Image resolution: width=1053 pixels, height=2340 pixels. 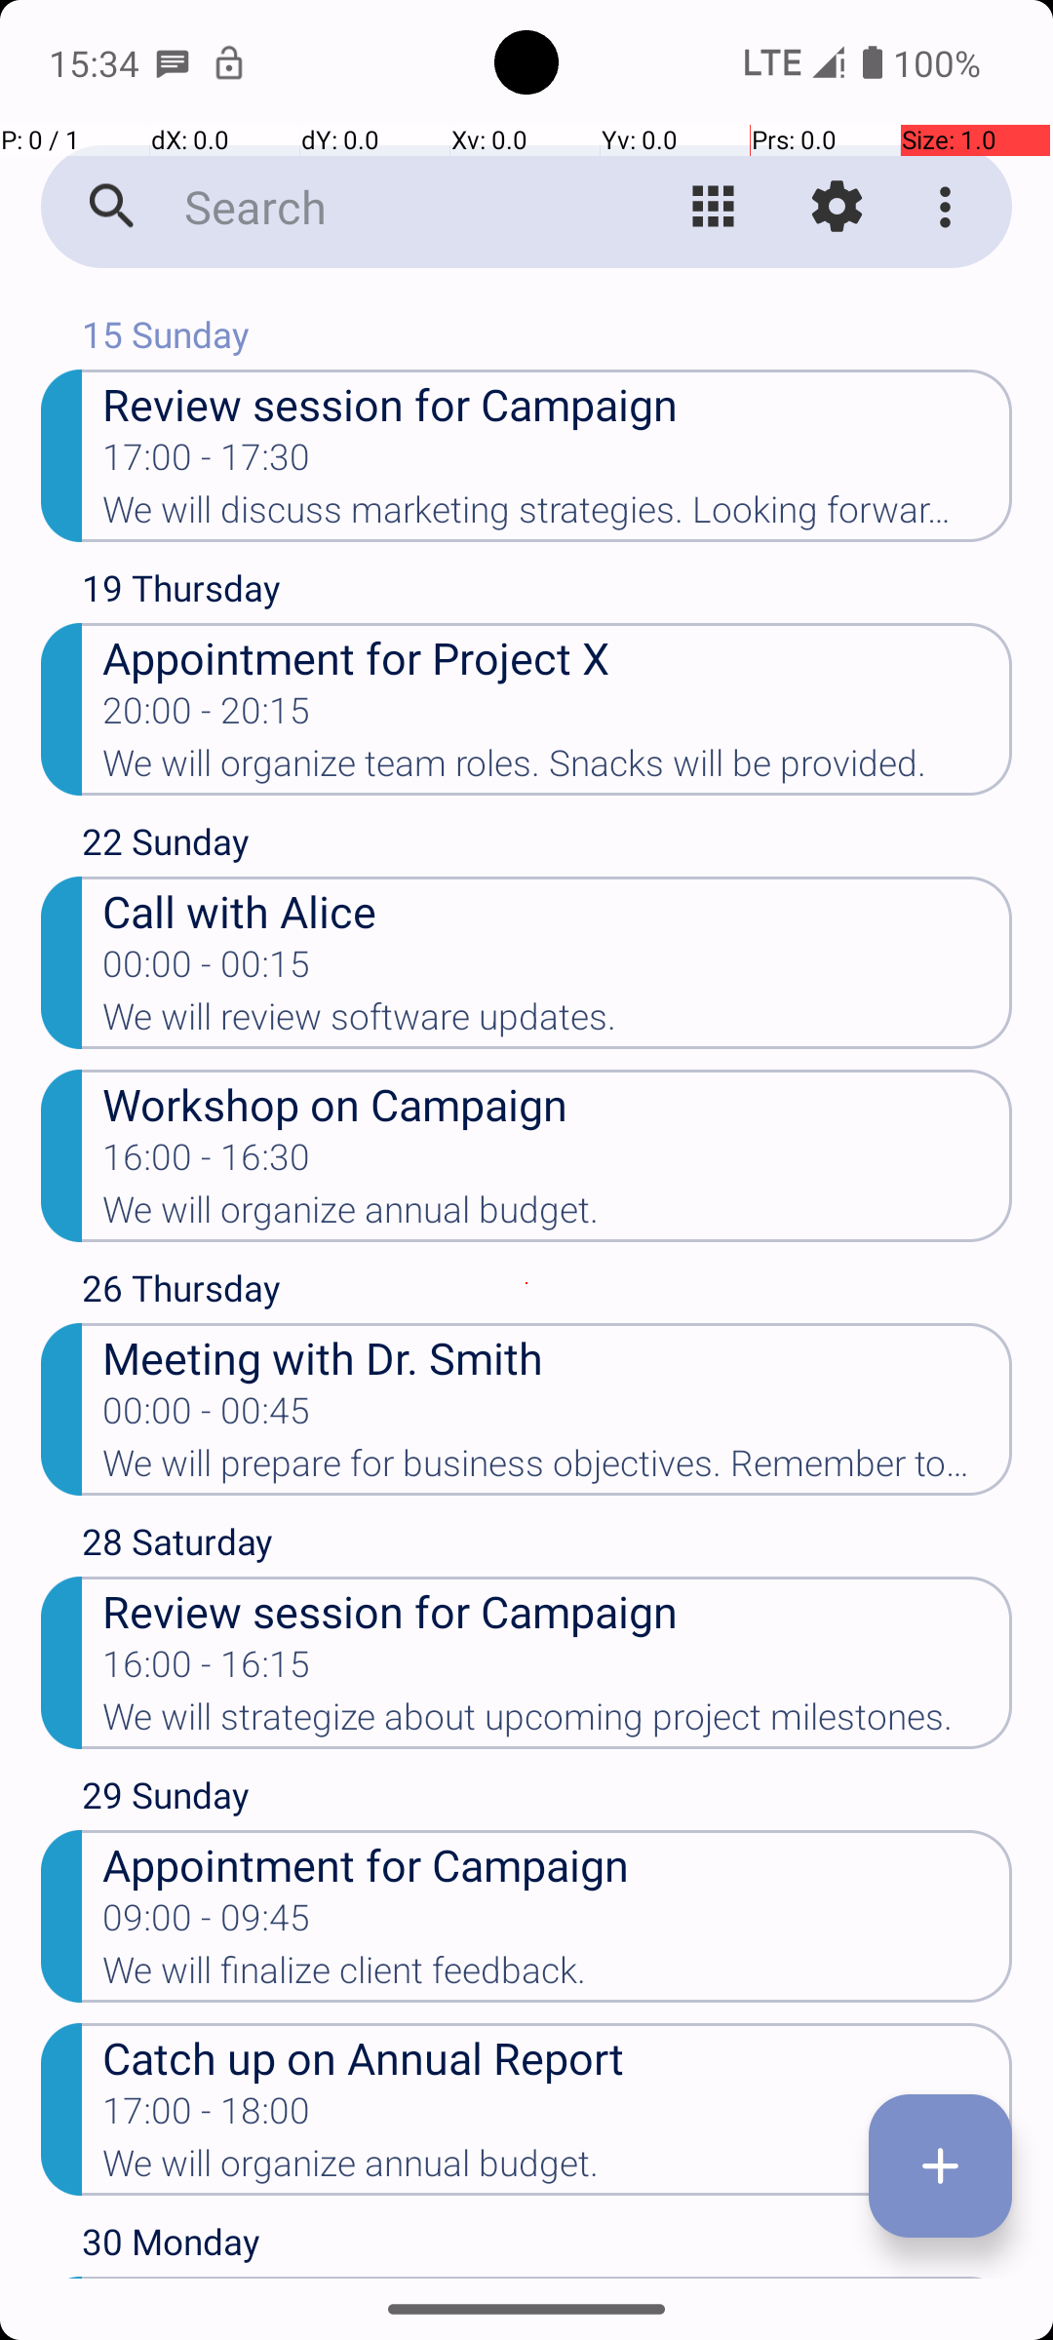 I want to click on We will finalize client feedback., so click(x=558, y=1976).